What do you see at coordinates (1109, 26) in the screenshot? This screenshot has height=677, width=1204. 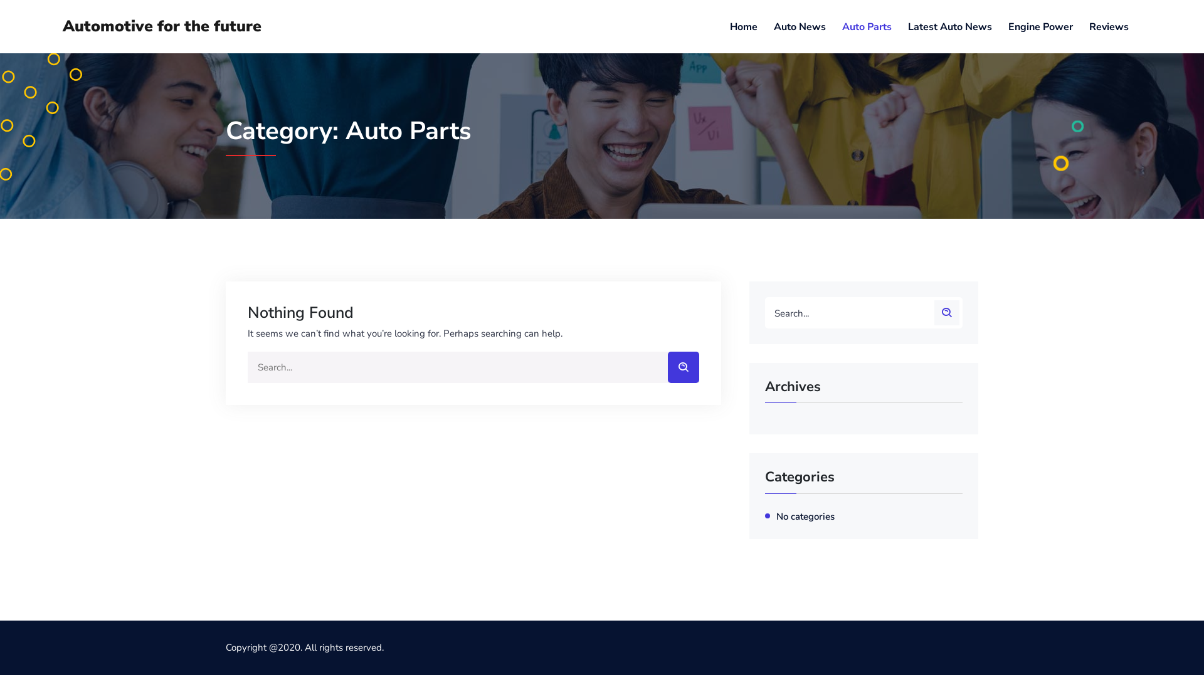 I see `Reviews` at bounding box center [1109, 26].